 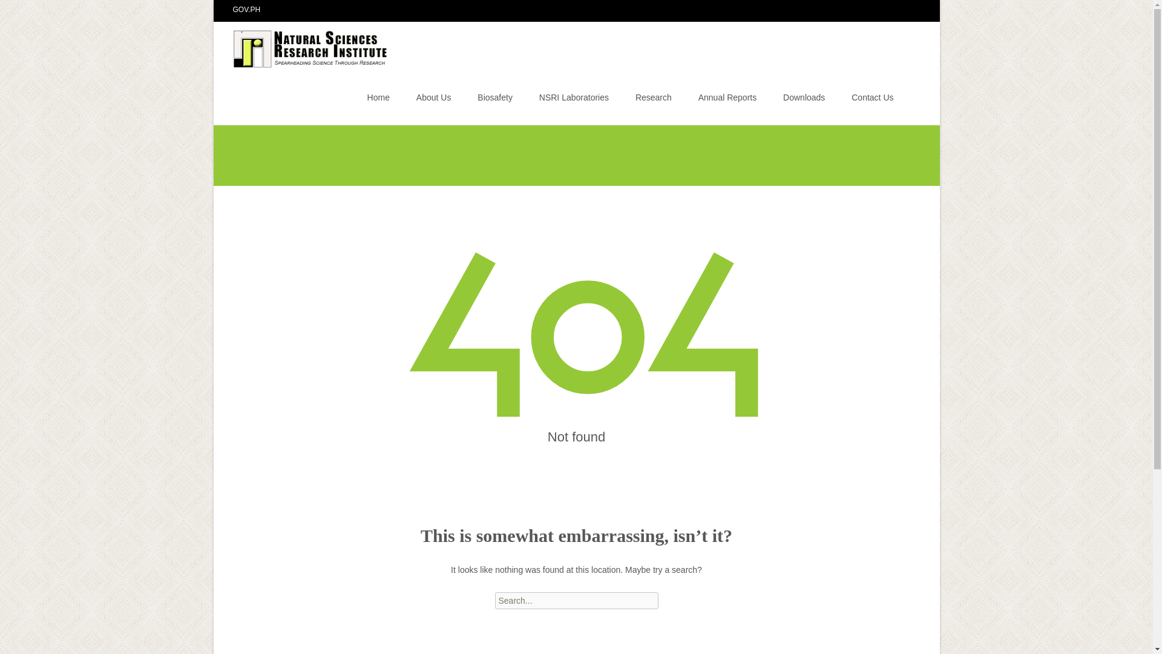 What do you see at coordinates (28, 11) in the screenshot?
I see `Search` at bounding box center [28, 11].